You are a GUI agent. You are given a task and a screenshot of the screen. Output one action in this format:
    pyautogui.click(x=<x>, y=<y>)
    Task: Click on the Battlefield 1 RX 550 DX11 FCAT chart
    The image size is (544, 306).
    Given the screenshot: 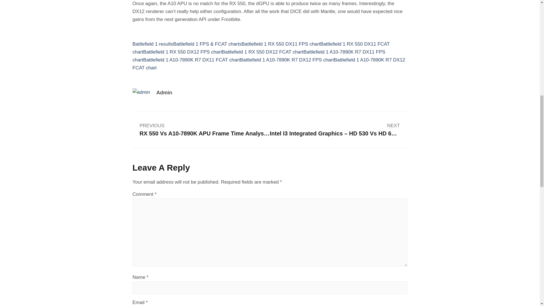 What is the action you would take?
    pyautogui.click(x=261, y=48)
    